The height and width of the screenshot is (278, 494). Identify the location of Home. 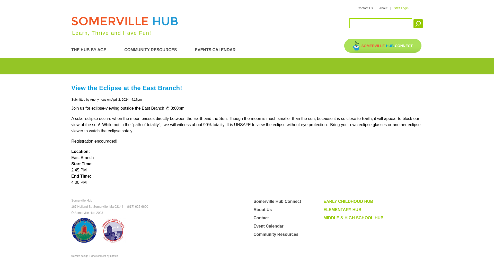
(125, 24).